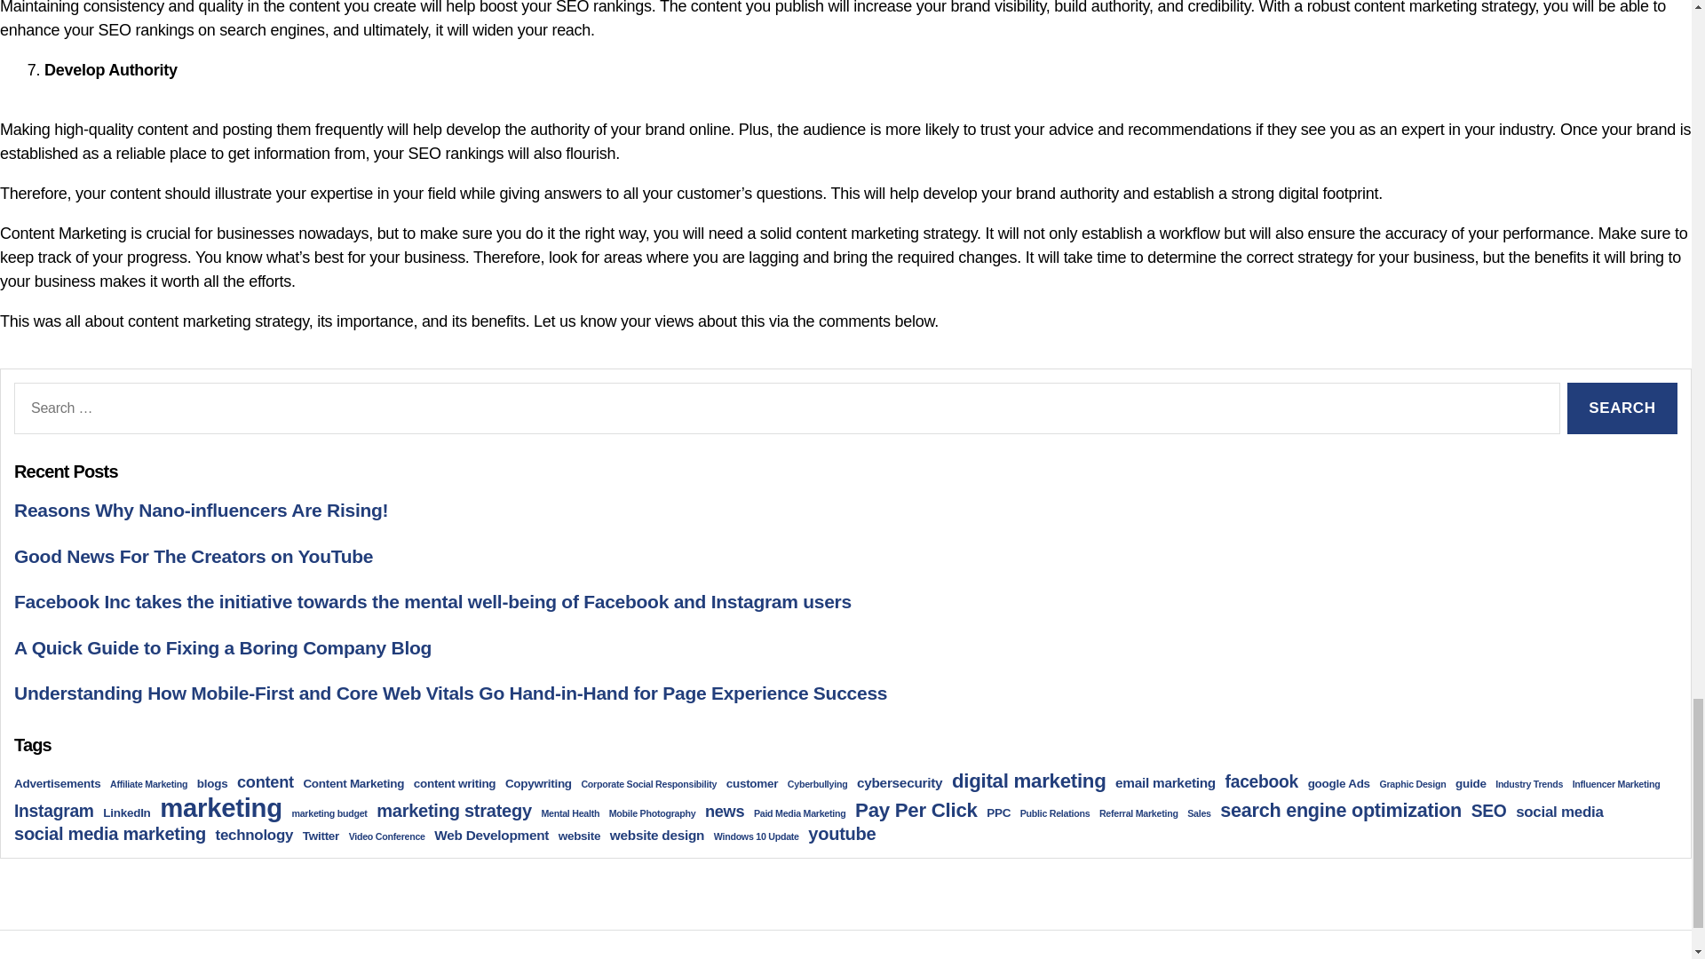 This screenshot has height=959, width=1705. Describe the element at coordinates (57, 783) in the screenshot. I see `Advertisements` at that location.